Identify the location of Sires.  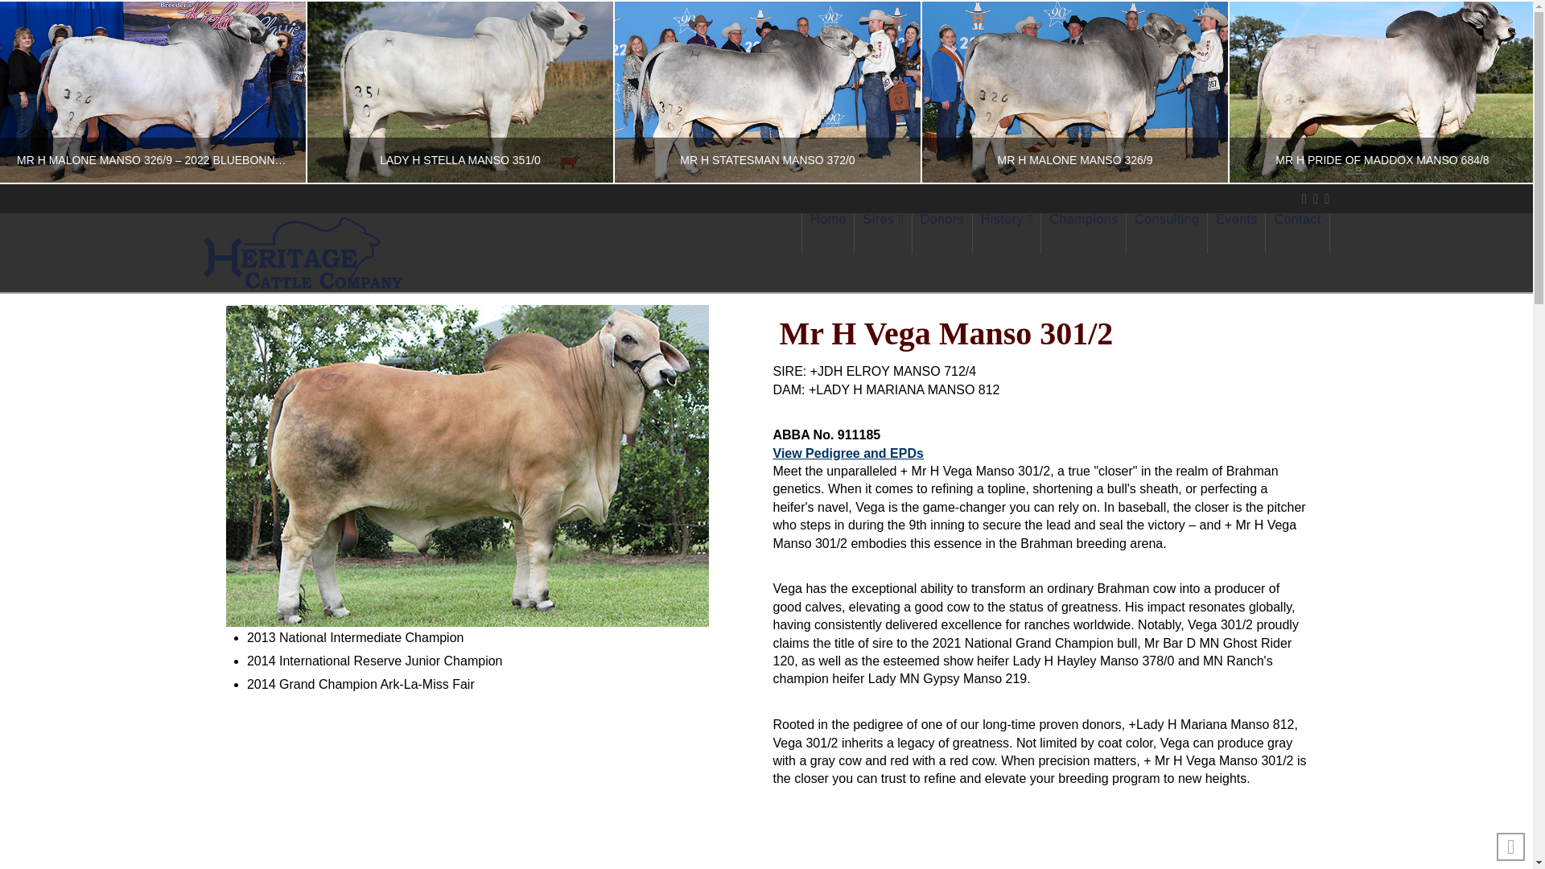
(882, 233).